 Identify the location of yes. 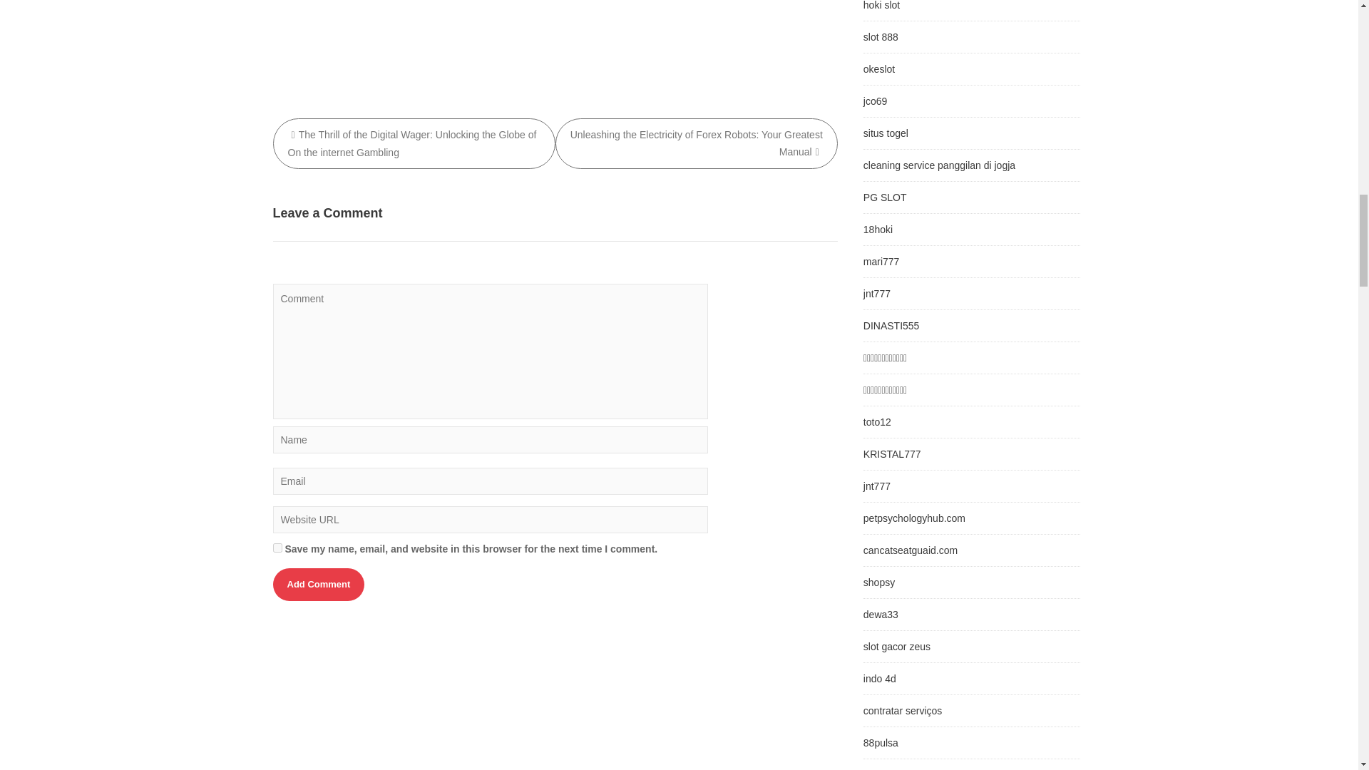
(277, 548).